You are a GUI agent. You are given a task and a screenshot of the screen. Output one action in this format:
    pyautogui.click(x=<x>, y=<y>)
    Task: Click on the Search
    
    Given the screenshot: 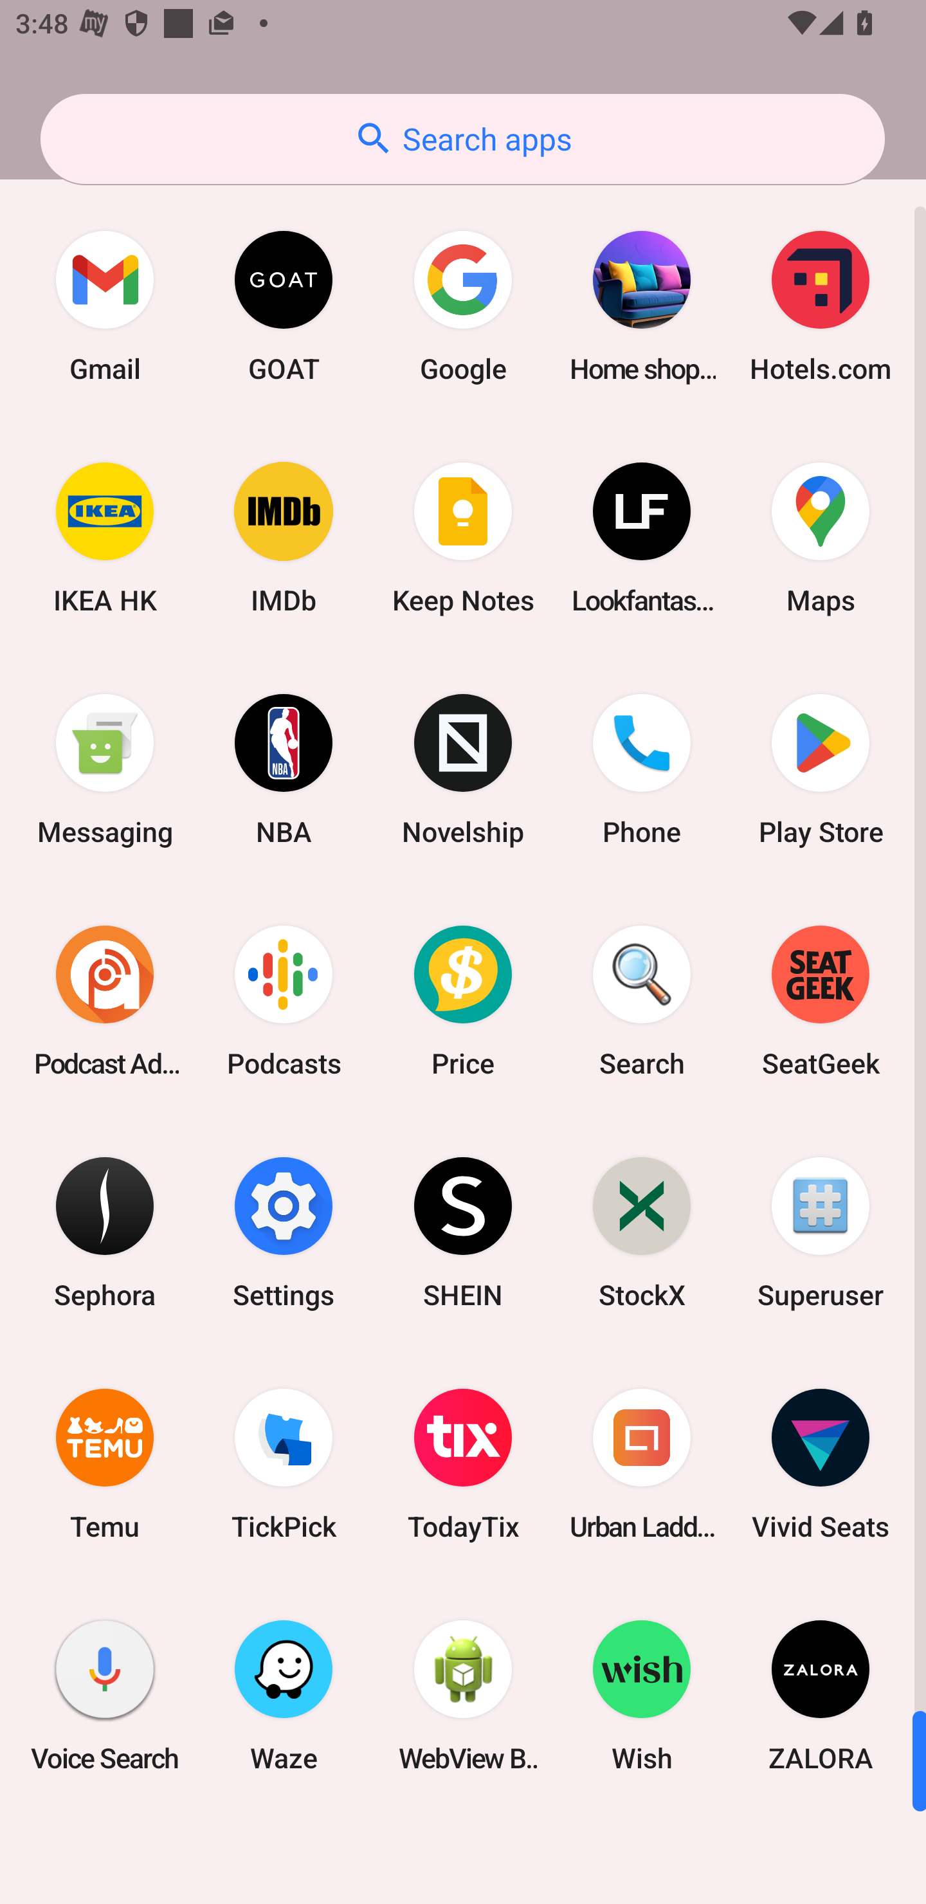 What is the action you would take?
    pyautogui.click(x=642, y=1000)
    